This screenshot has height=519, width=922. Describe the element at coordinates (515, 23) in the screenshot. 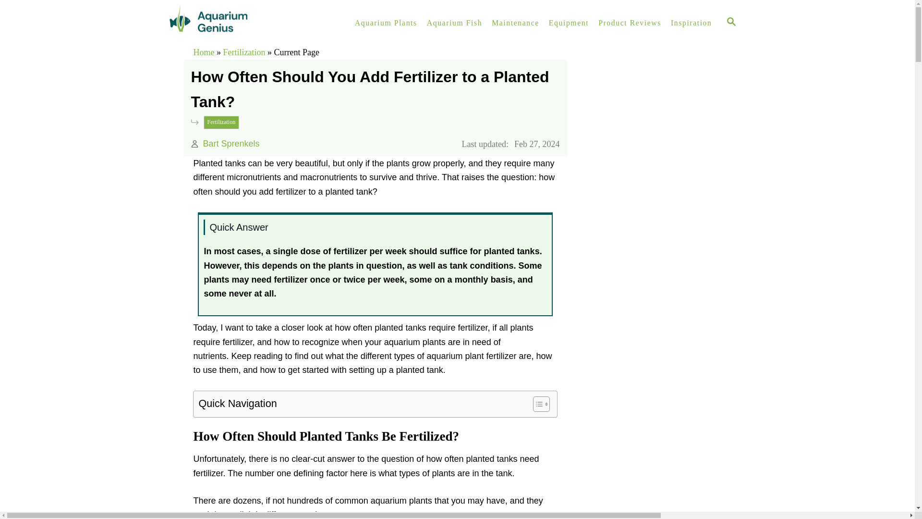

I see `Maintenance` at that location.